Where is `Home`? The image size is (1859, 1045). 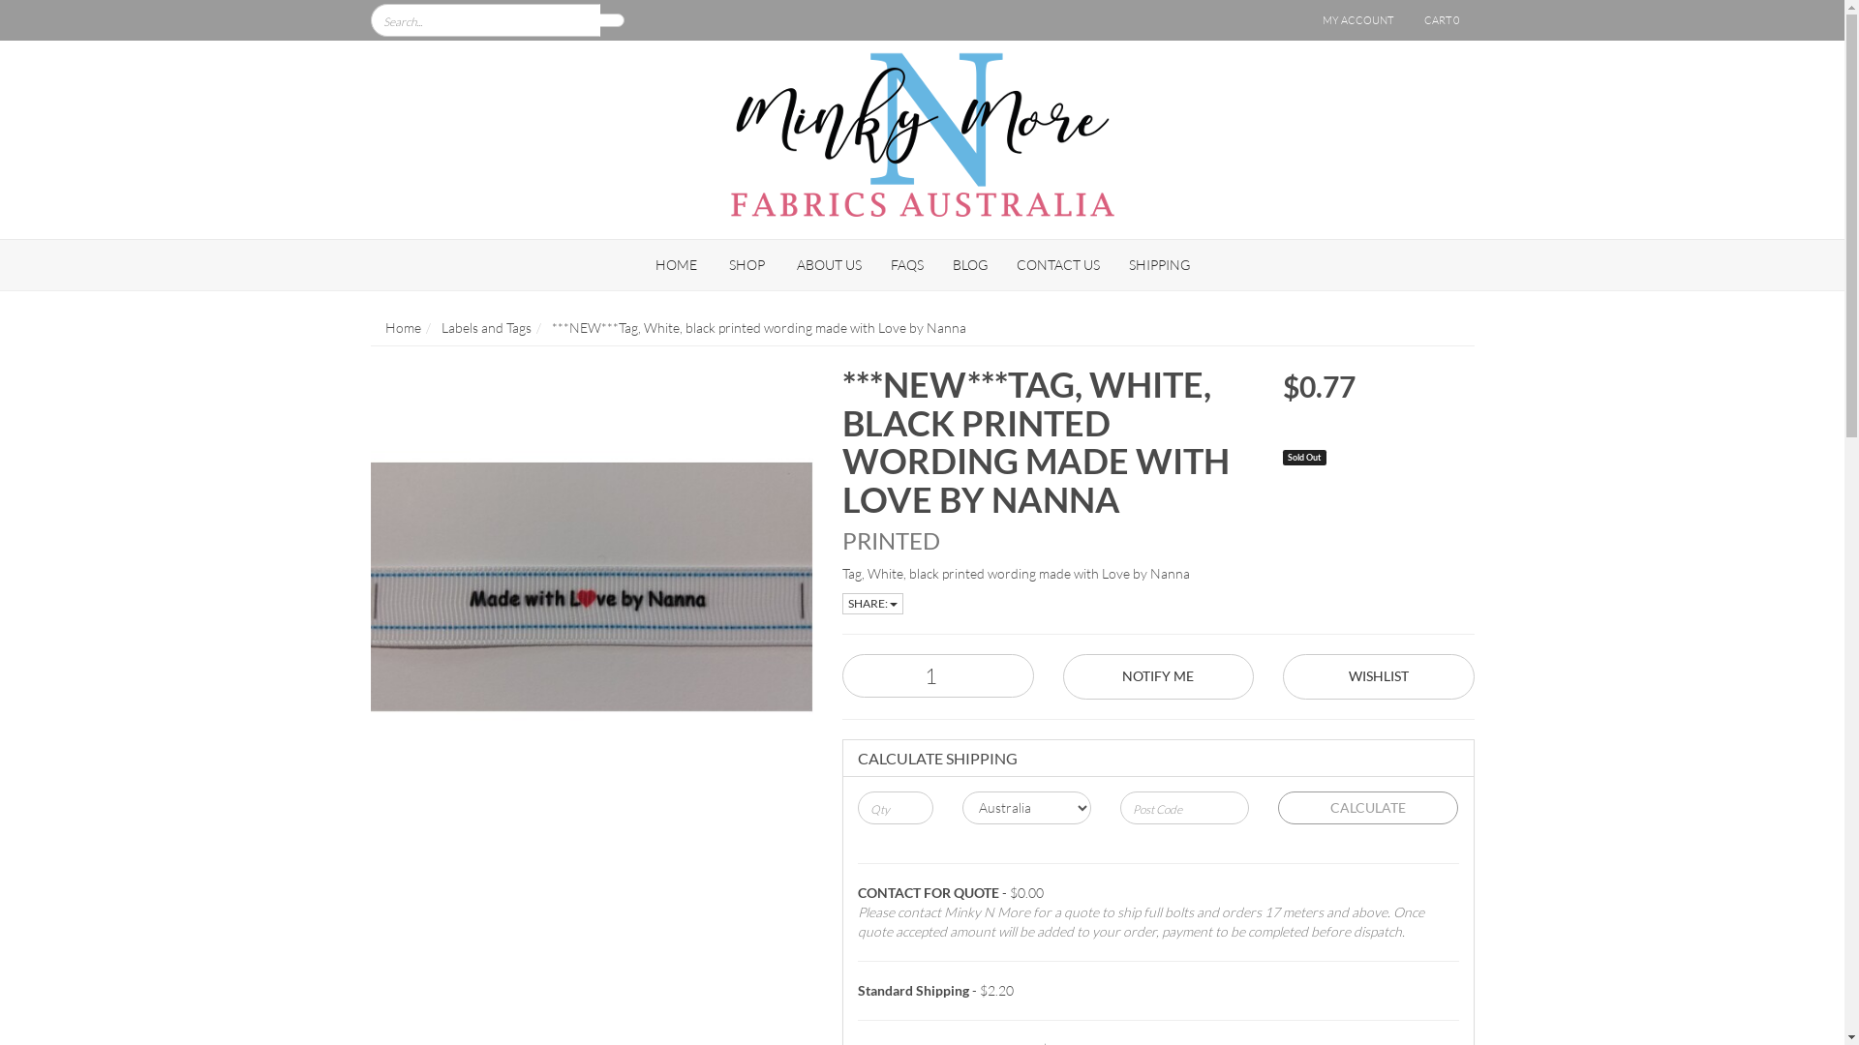
Home is located at coordinates (403, 327).